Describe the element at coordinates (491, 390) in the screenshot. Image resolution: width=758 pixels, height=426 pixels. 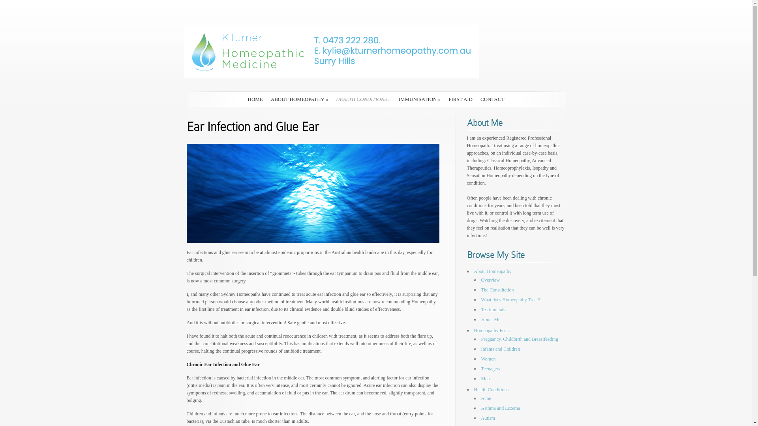
I see `Health Conditions` at that location.